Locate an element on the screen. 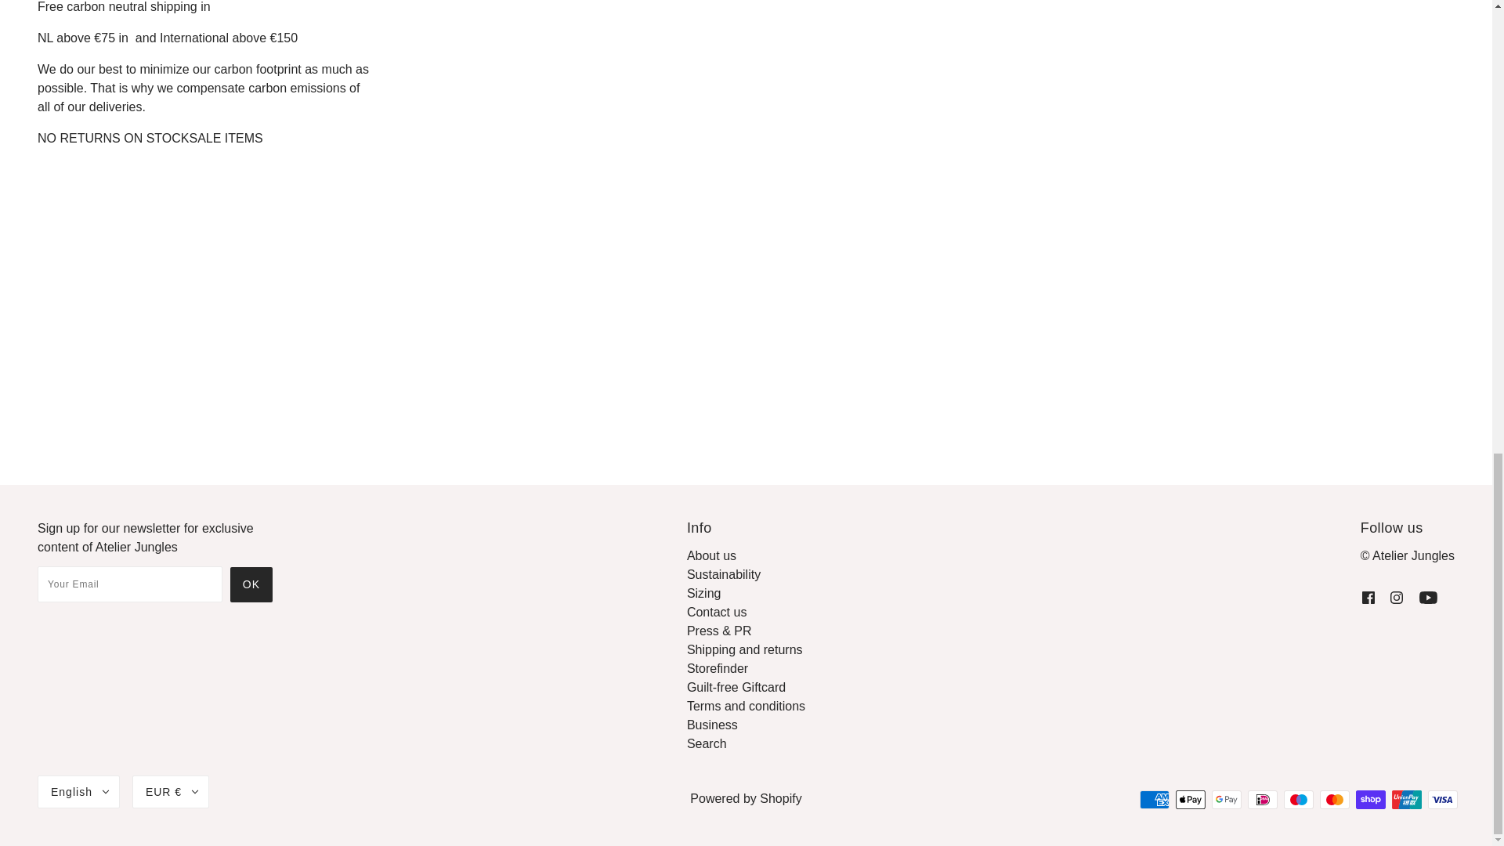 The image size is (1504, 846). Contact us is located at coordinates (716, 612).